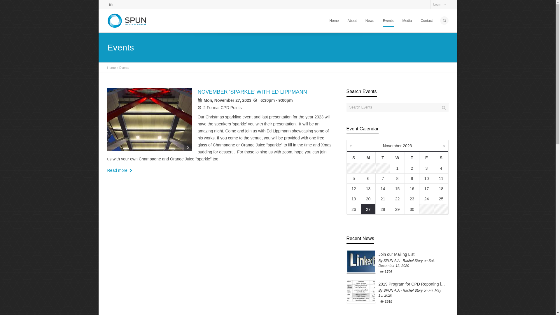  Describe the element at coordinates (412, 284) in the screenshot. I see `2019 Program for CPD Reporting in 2020` at that location.